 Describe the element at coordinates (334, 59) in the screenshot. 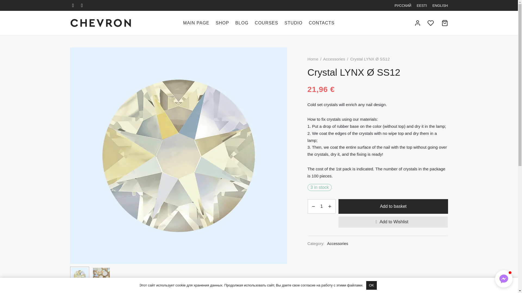

I see `Accessories` at that location.